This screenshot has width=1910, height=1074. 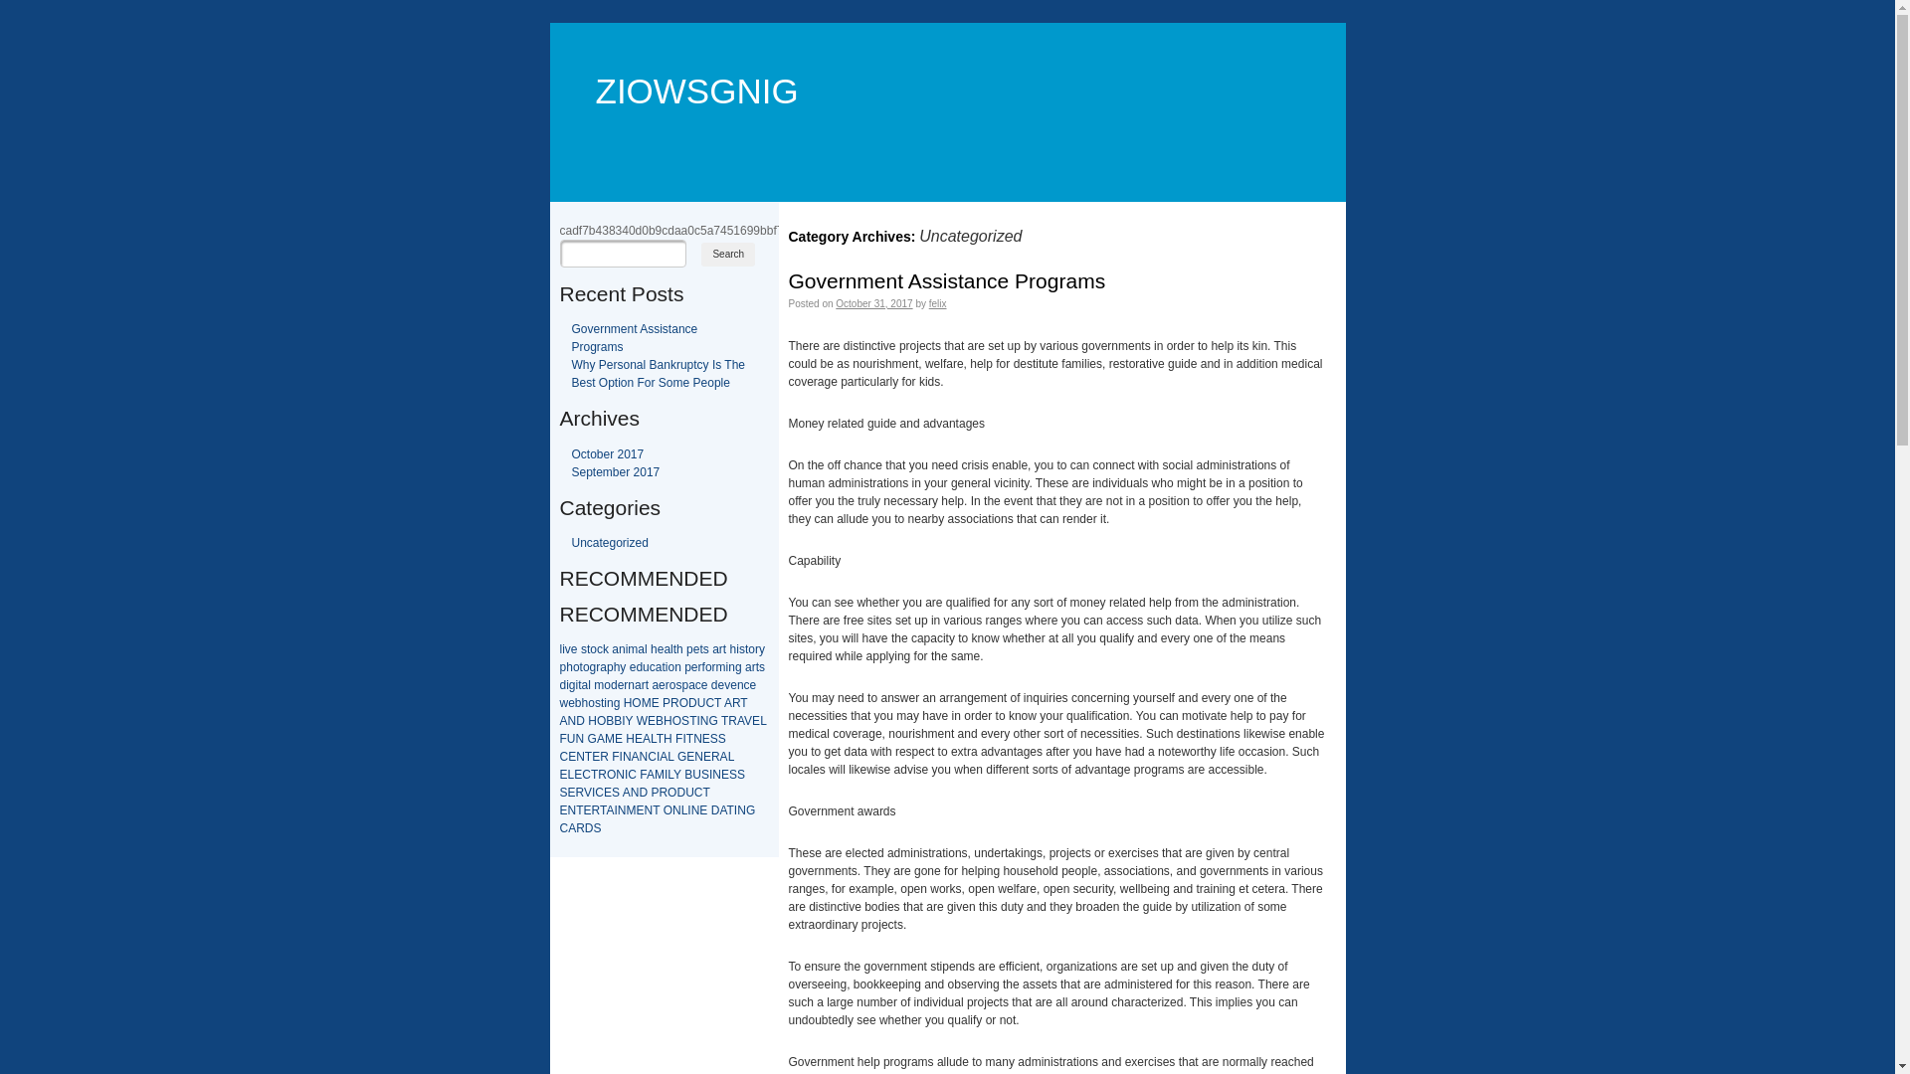 What do you see at coordinates (587, 667) in the screenshot?
I see `o` at bounding box center [587, 667].